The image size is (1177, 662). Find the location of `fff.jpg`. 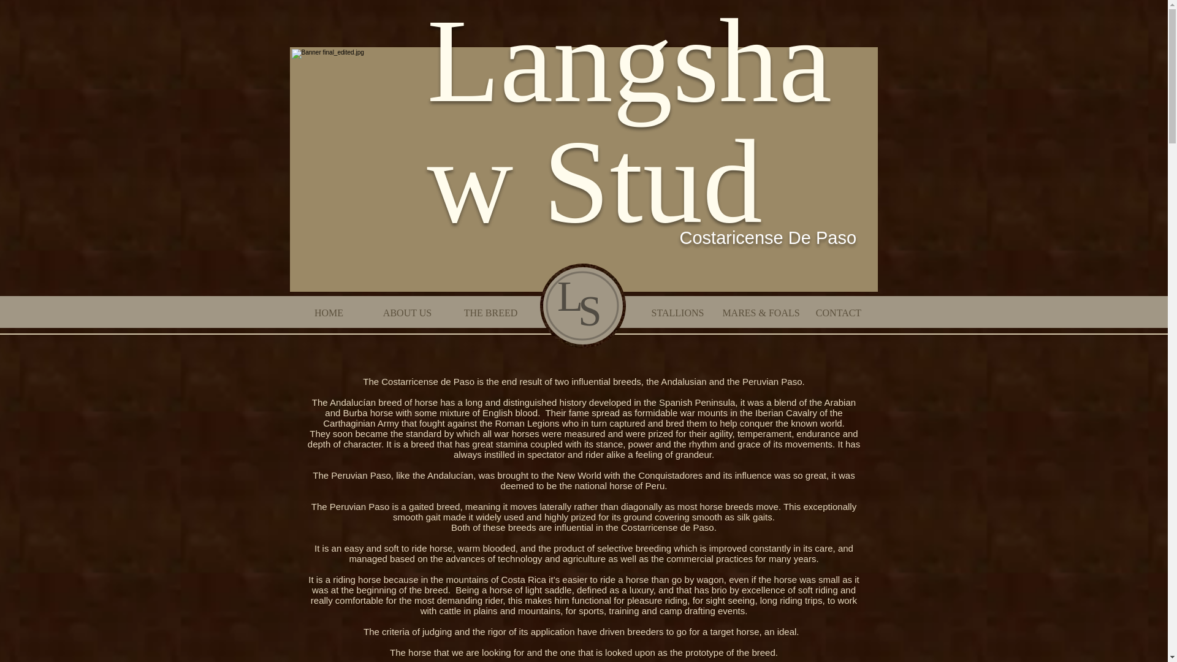

fff.jpg is located at coordinates (582, 305).